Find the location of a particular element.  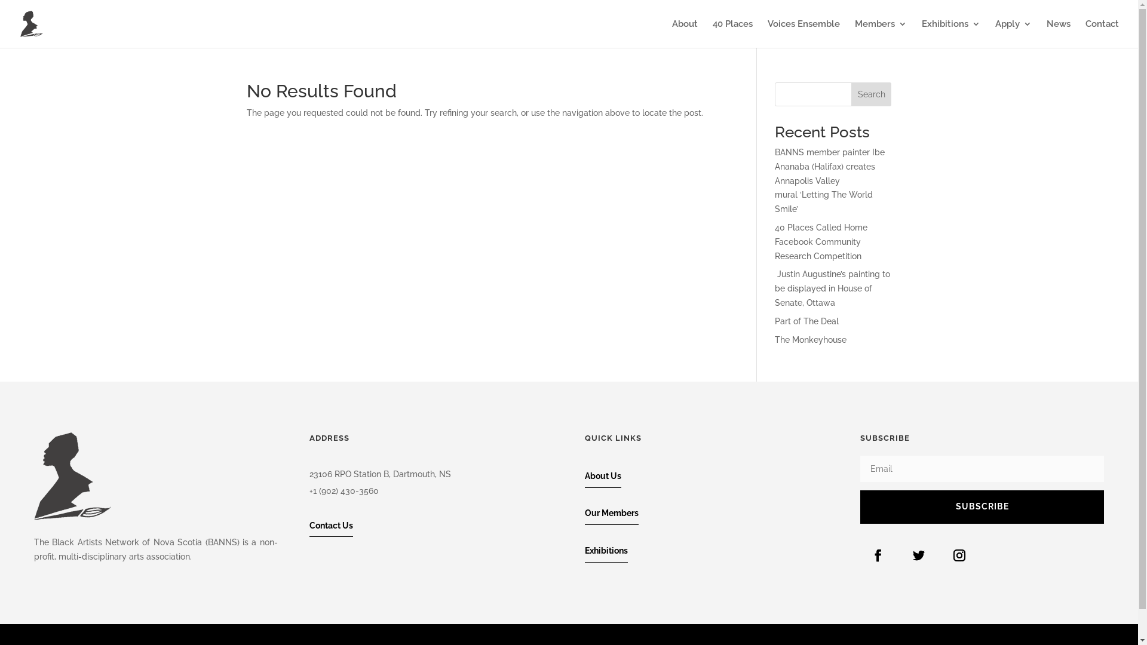

Our Members is located at coordinates (612, 514).